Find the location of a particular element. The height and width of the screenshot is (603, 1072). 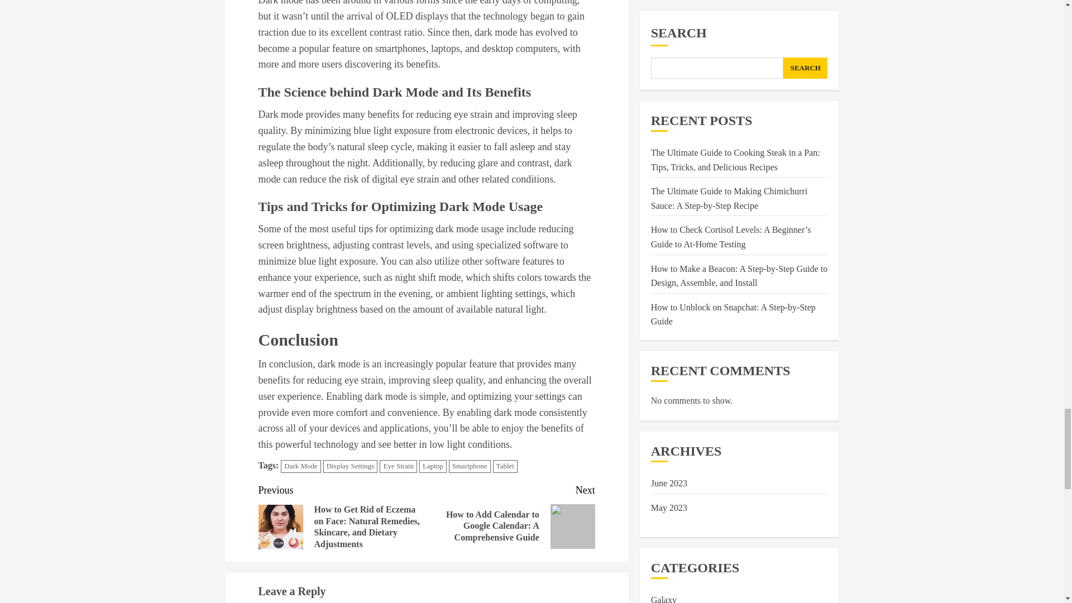

Dark Mode is located at coordinates (300, 466).